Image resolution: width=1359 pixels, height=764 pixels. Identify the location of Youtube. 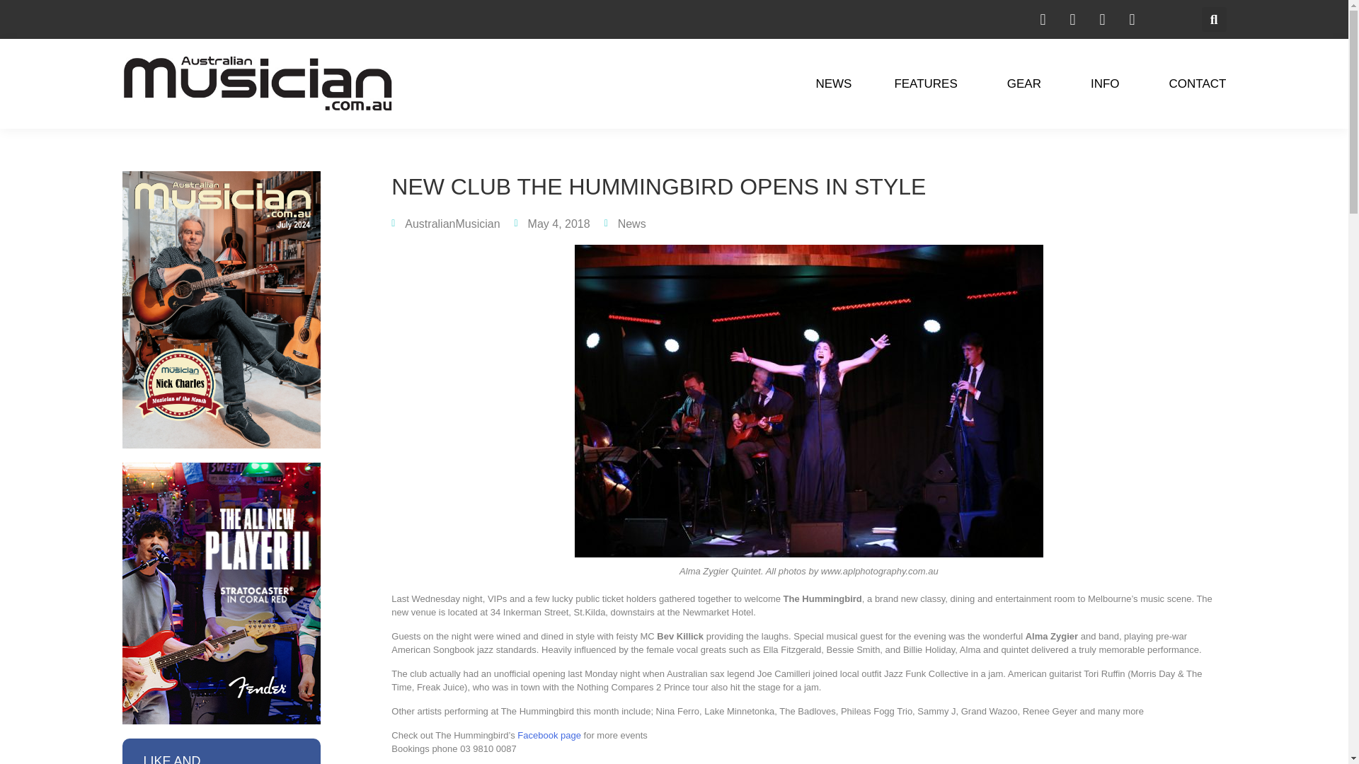
(1131, 18).